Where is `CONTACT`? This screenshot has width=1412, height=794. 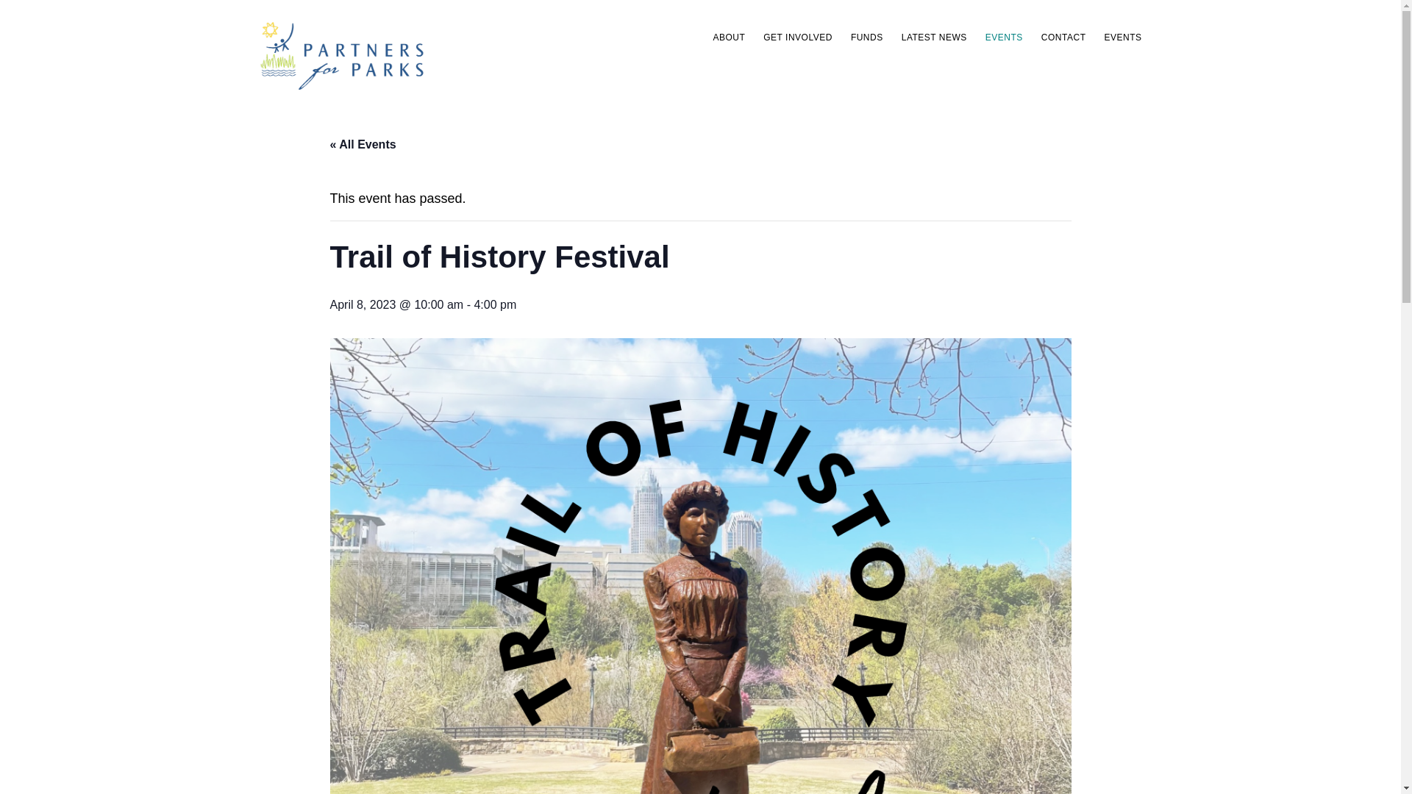
CONTACT is located at coordinates (1063, 37).